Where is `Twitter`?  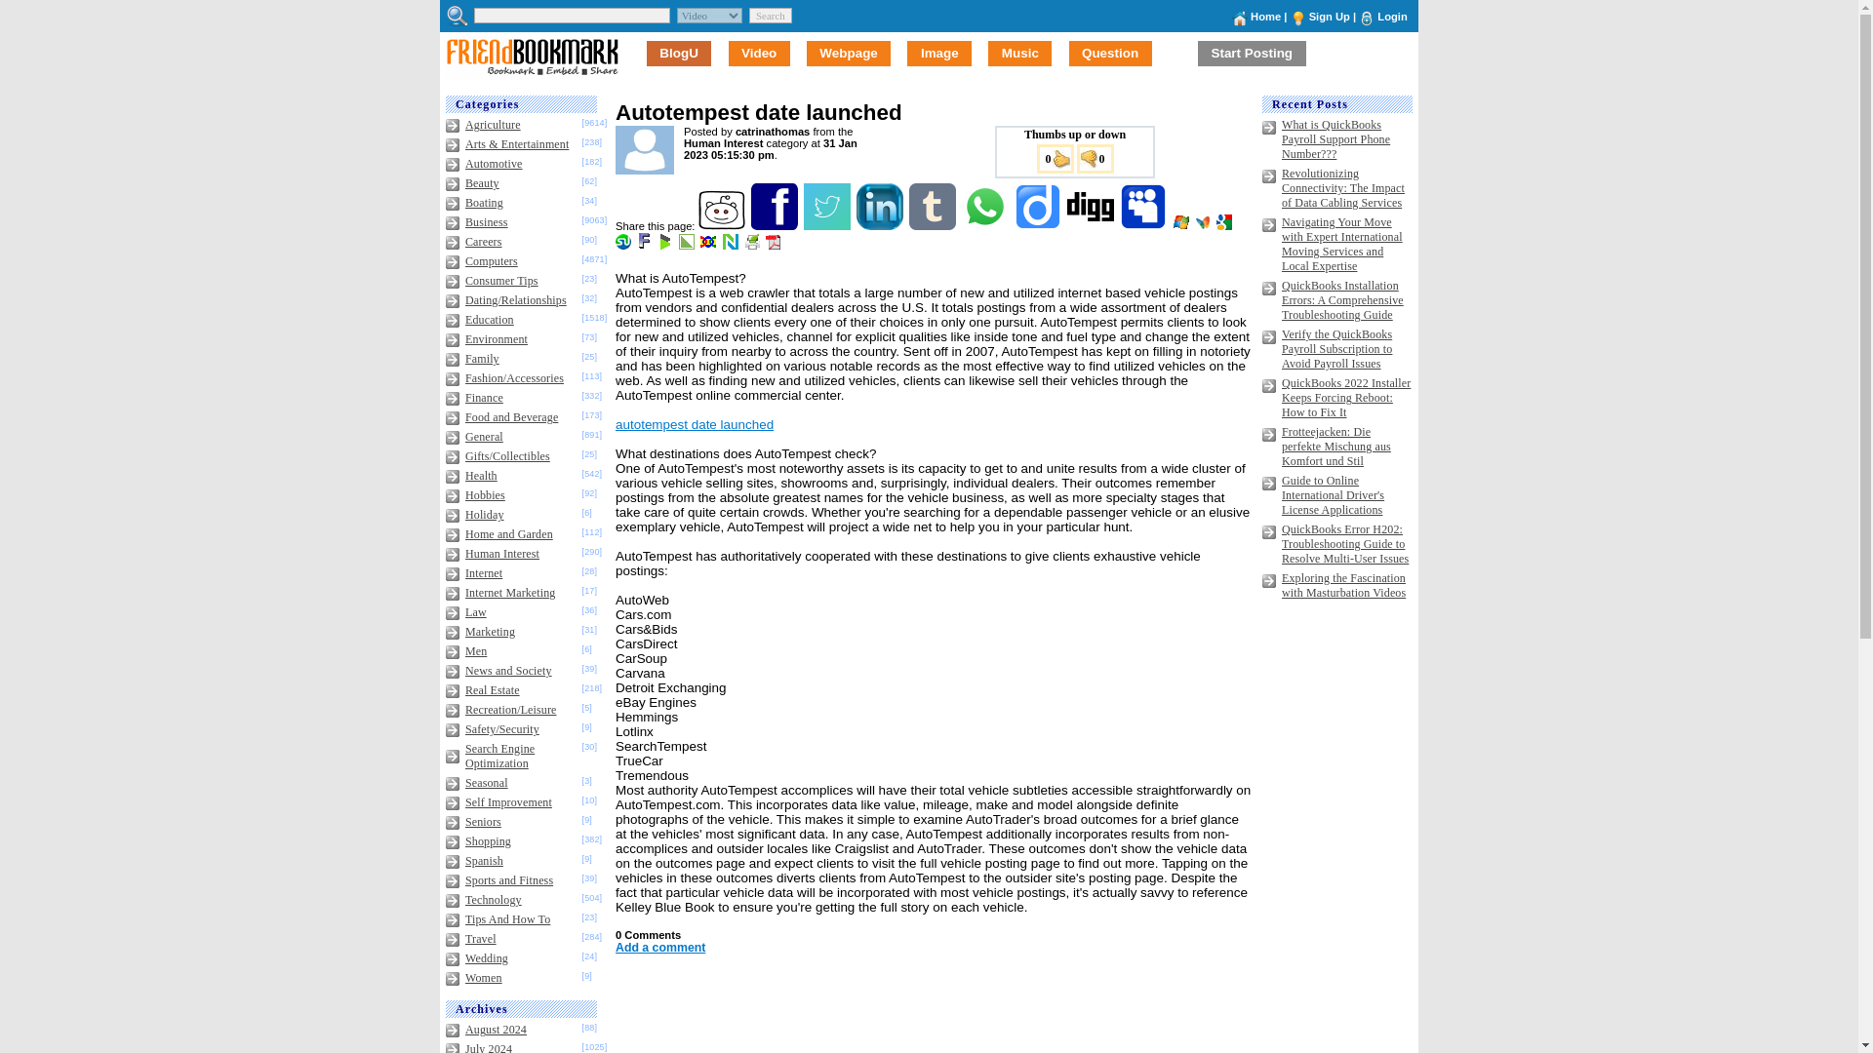
Twitter is located at coordinates (828, 225).